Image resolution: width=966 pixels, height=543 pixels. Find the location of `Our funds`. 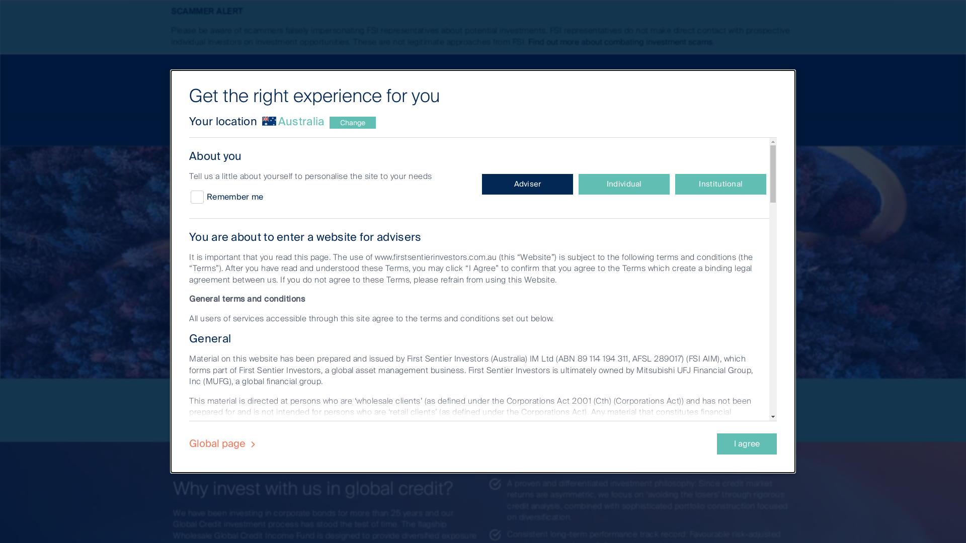

Our funds is located at coordinates (190, 164).